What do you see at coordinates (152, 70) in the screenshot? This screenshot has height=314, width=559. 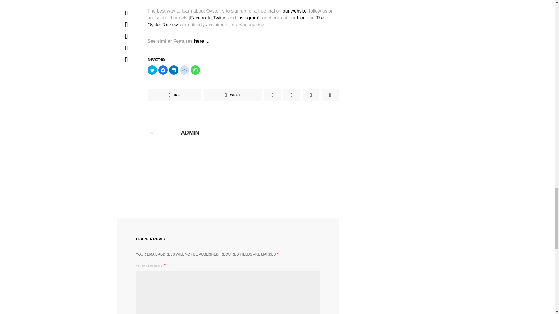 I see `Click to share on Twitter` at bounding box center [152, 70].